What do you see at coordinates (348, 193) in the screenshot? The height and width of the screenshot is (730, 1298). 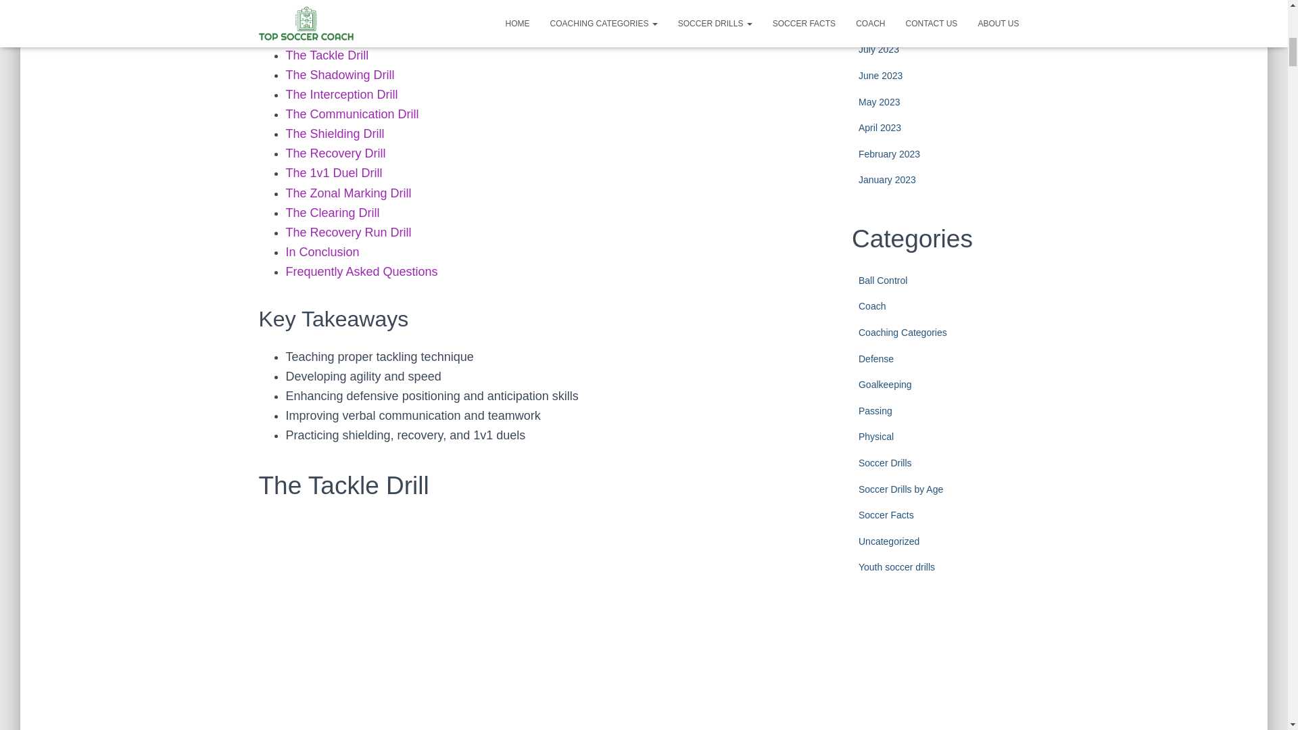 I see `The Zonal Marking Drill` at bounding box center [348, 193].